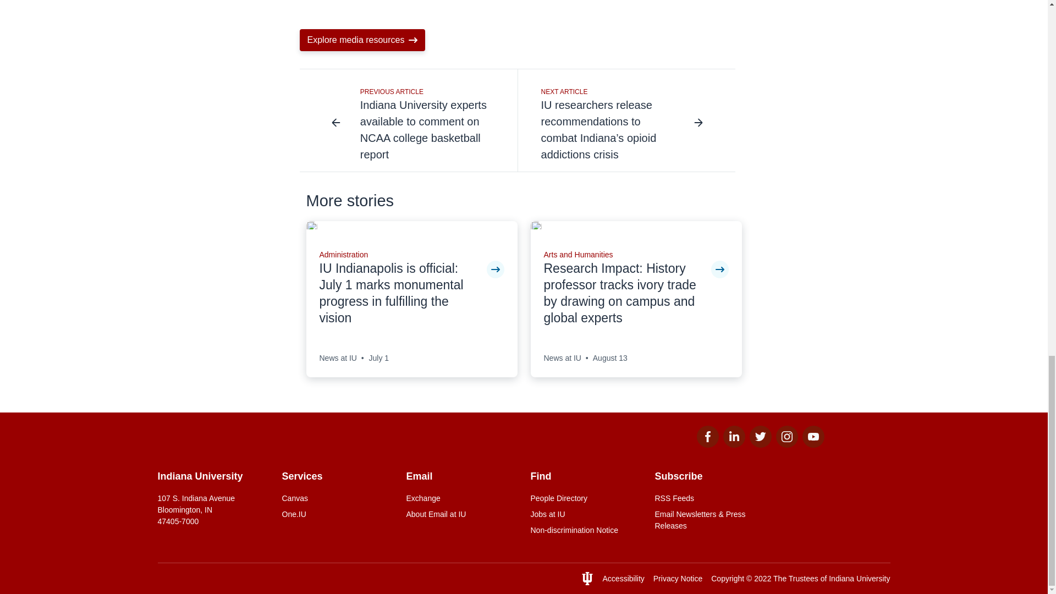  What do you see at coordinates (727, 579) in the screenshot?
I see `Copyright` at bounding box center [727, 579].